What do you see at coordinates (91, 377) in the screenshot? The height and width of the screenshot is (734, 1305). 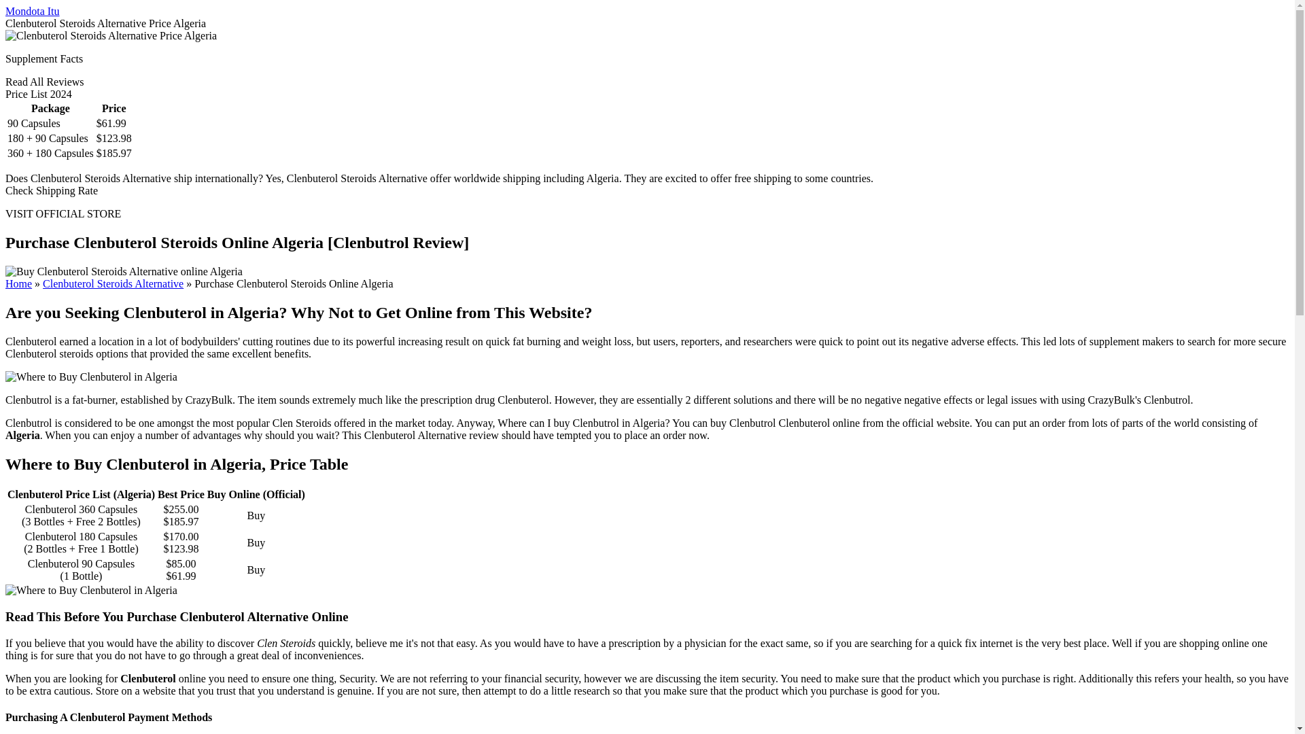 I see `Where to Buy Clenbuterol in Algeria` at bounding box center [91, 377].